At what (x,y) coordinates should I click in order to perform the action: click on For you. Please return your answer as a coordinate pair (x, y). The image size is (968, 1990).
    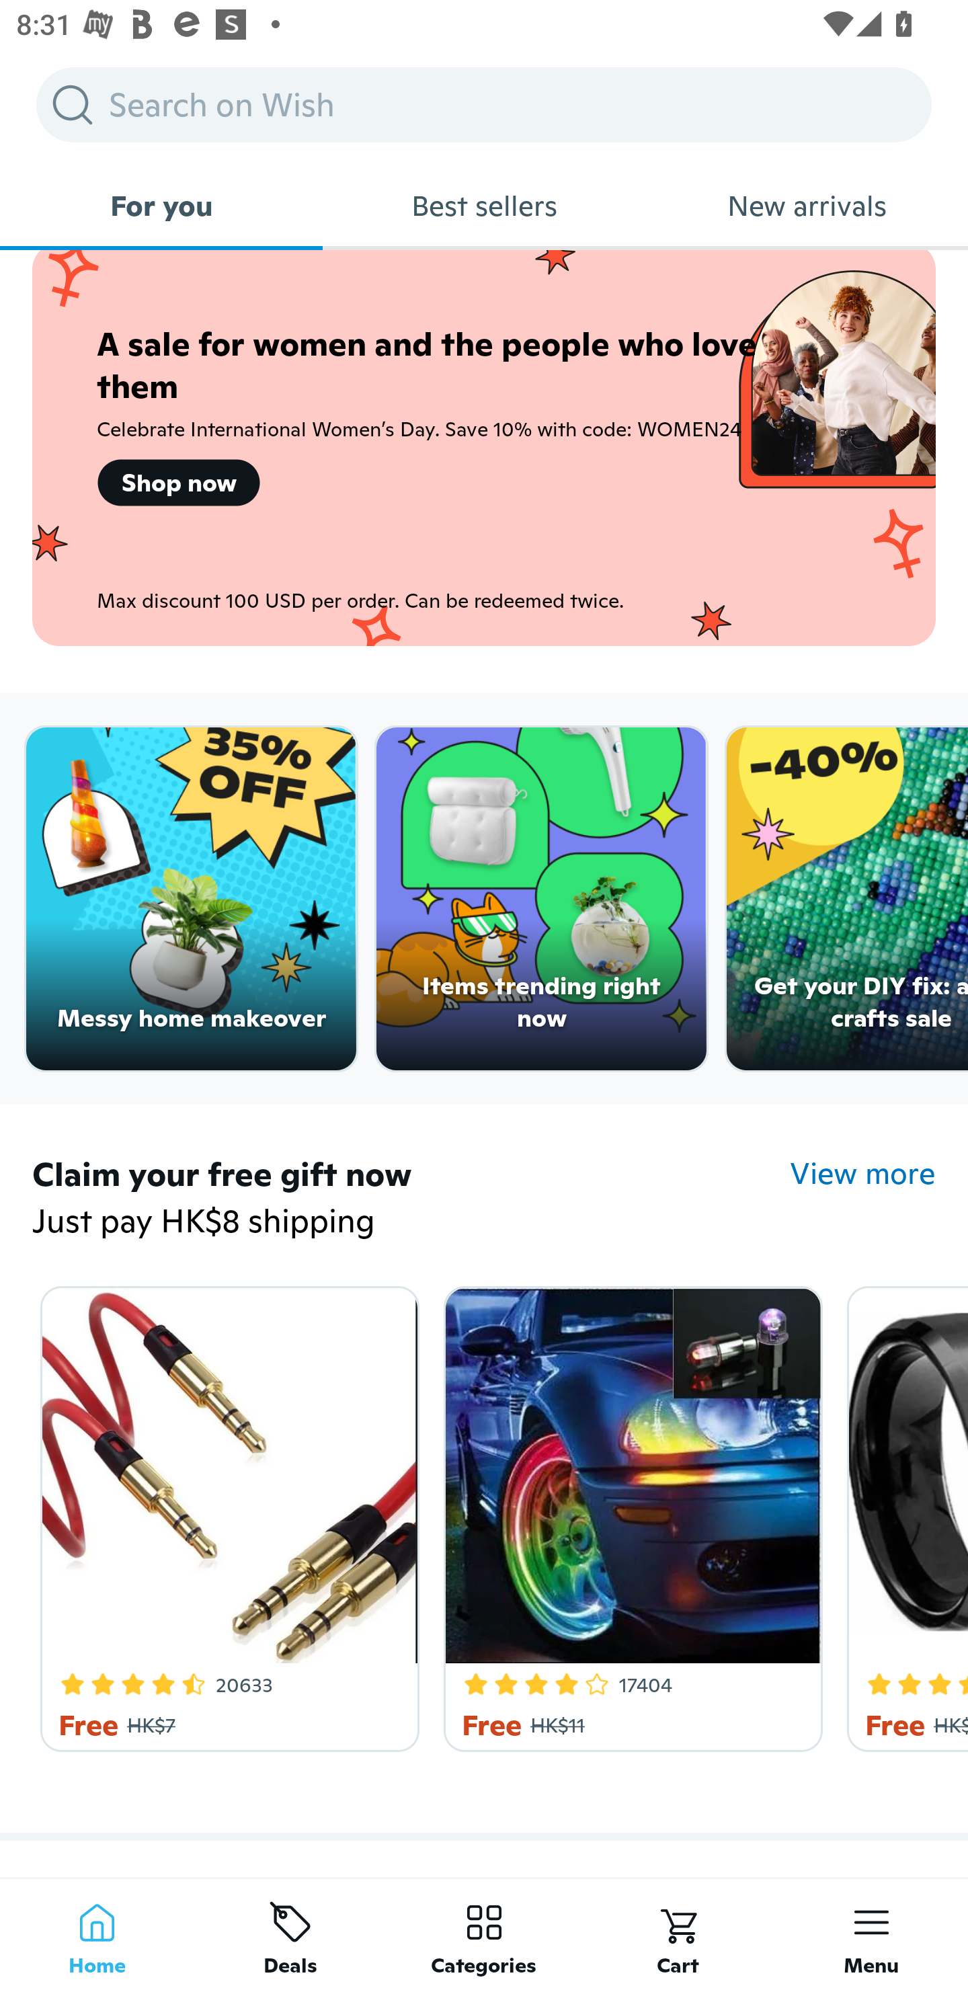
    Looking at the image, I should click on (161, 206).